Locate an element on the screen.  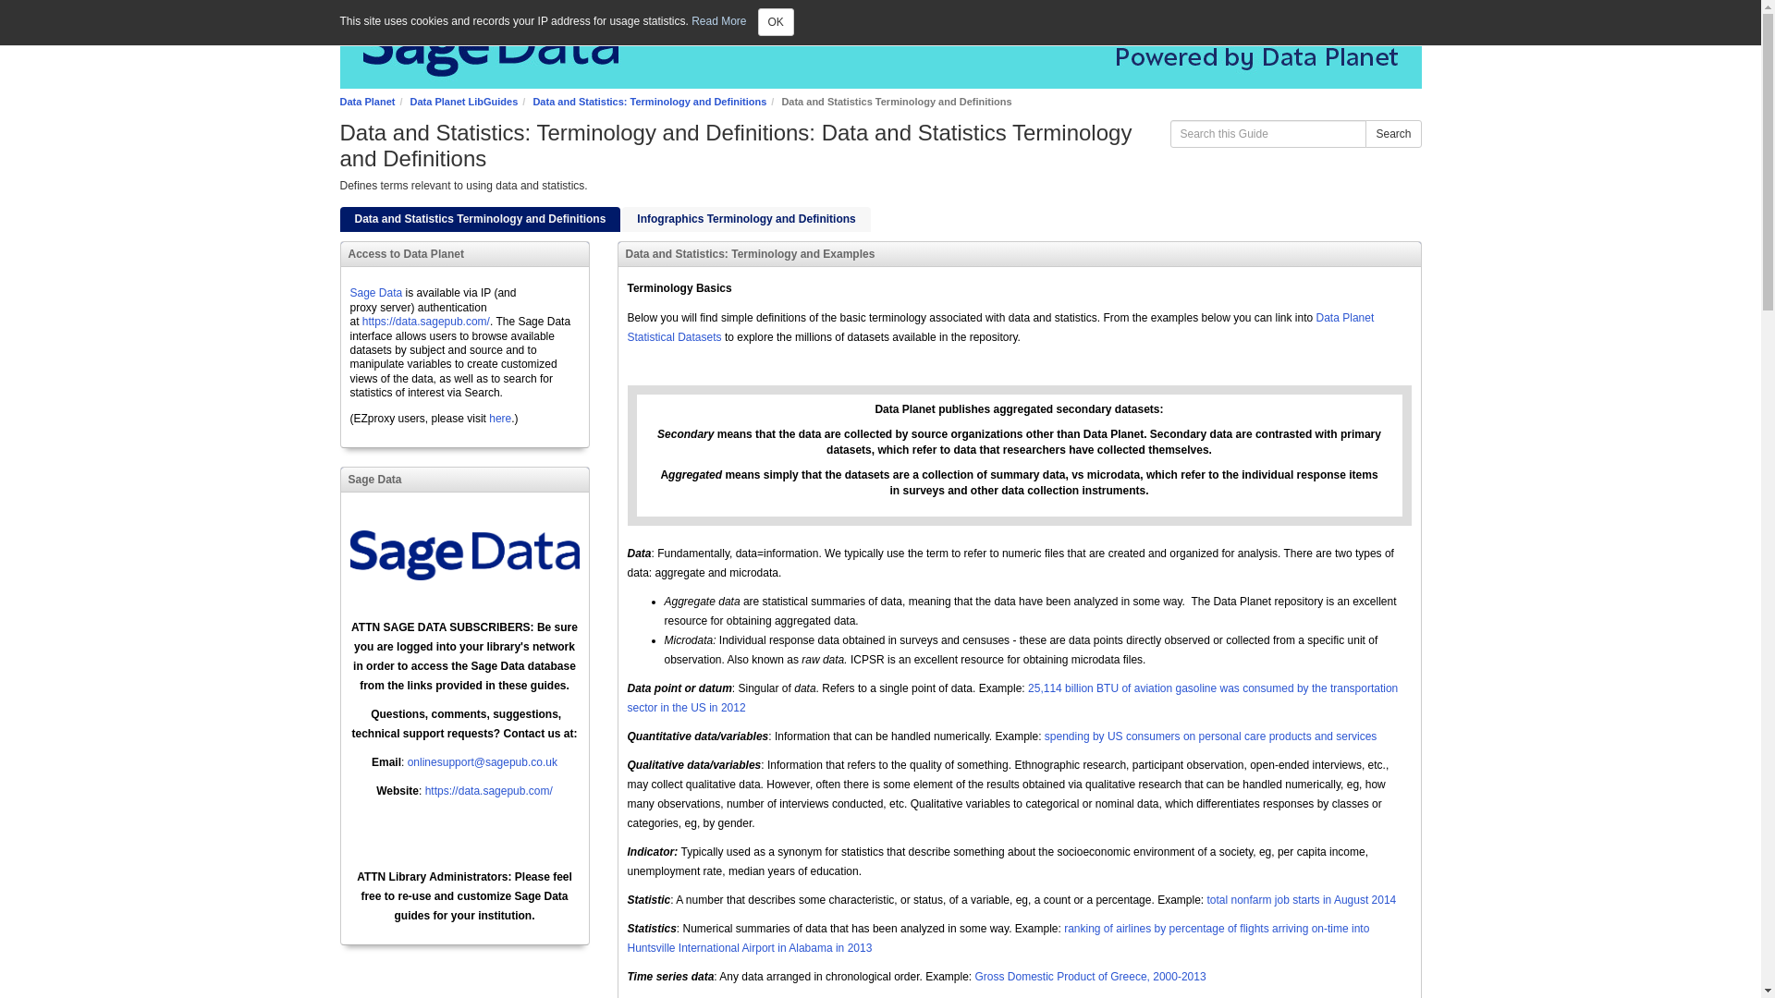
OK is located at coordinates (775, 21).